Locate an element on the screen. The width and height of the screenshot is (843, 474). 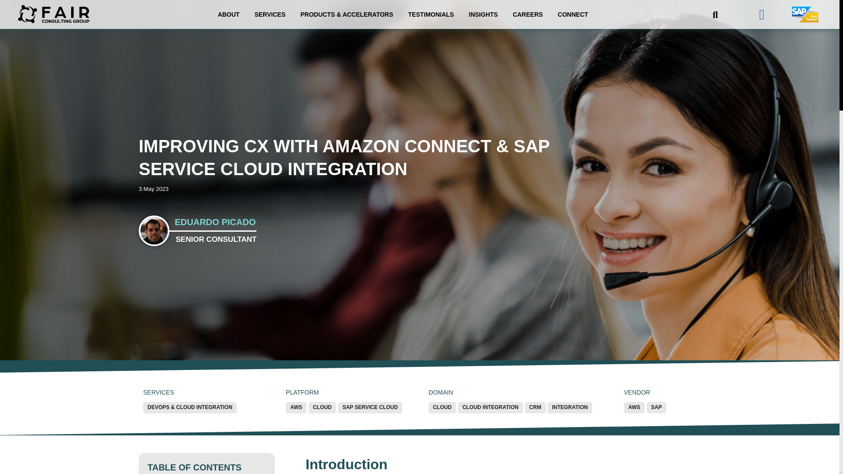
INSIGHTS is located at coordinates (483, 14).